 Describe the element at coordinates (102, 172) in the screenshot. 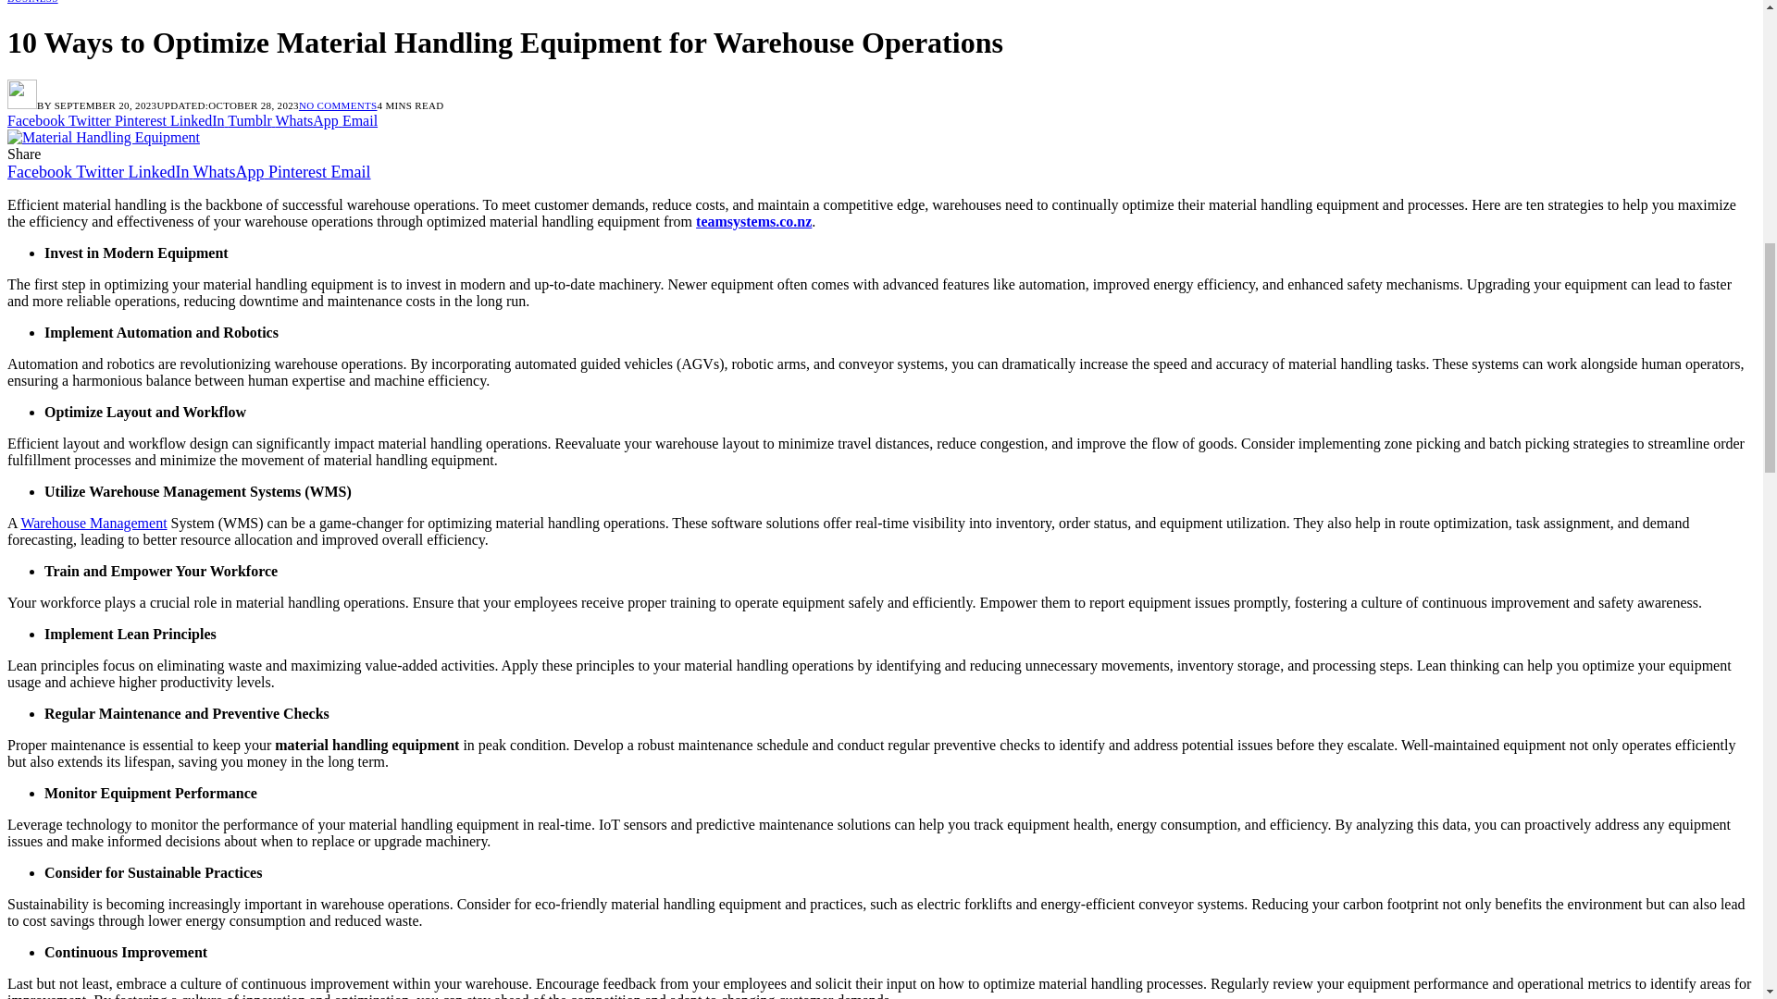

I see `Twitter` at that location.